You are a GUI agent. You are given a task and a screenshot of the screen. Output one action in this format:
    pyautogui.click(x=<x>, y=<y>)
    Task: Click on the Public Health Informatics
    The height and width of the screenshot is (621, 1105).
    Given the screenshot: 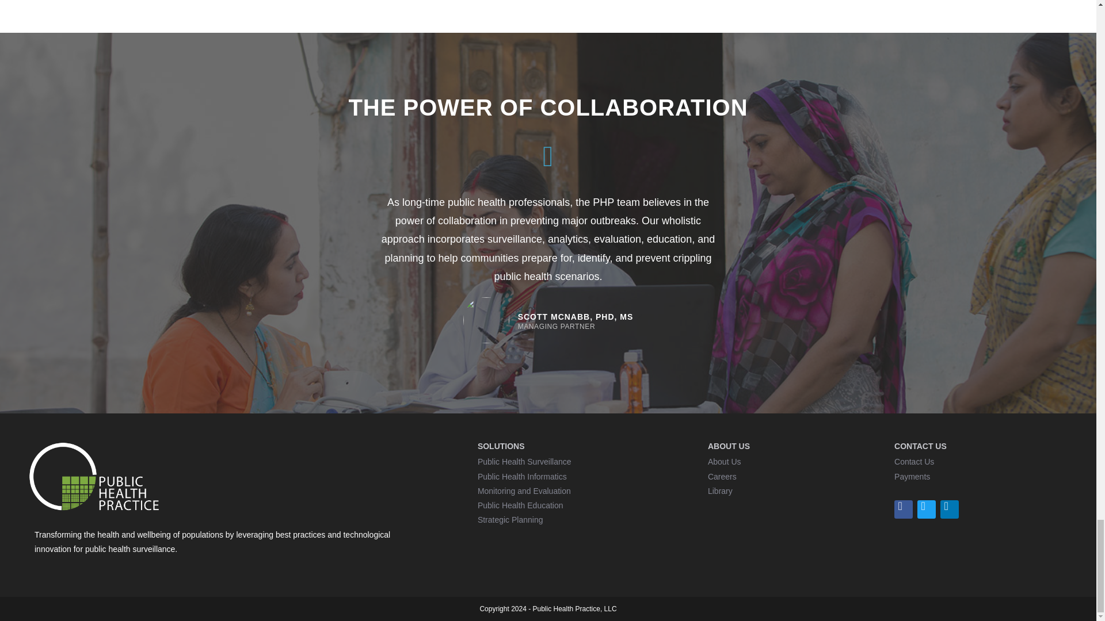 What is the action you would take?
    pyautogui.click(x=521, y=476)
    